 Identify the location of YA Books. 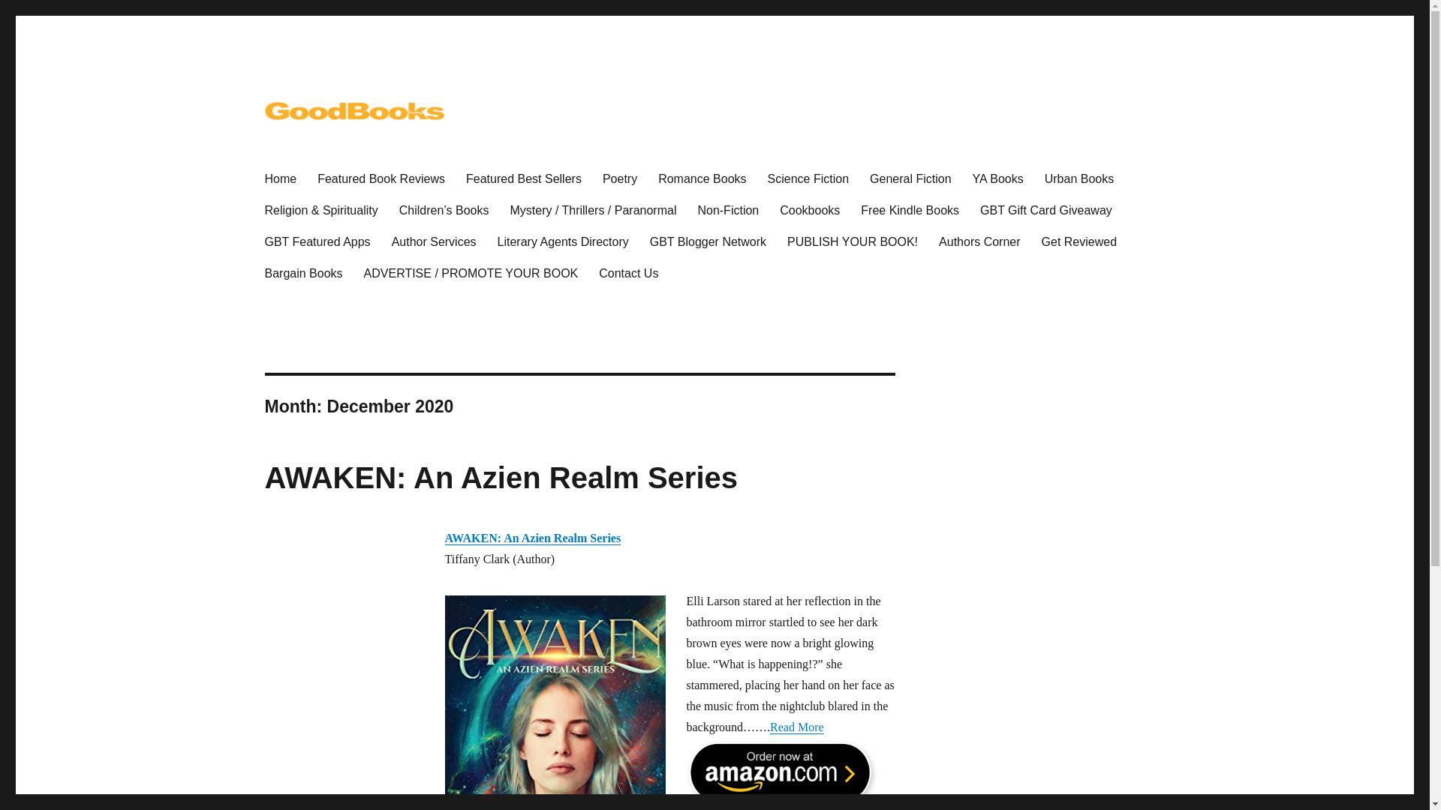
(998, 178).